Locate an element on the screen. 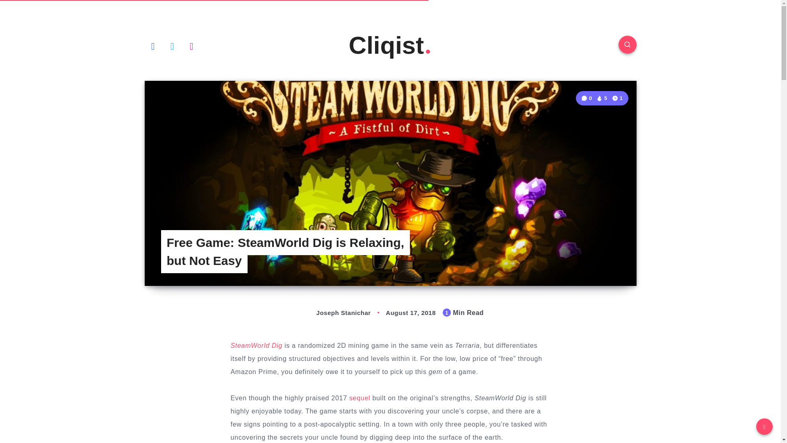 This screenshot has height=443, width=787. Cliqist is located at coordinates (390, 45).